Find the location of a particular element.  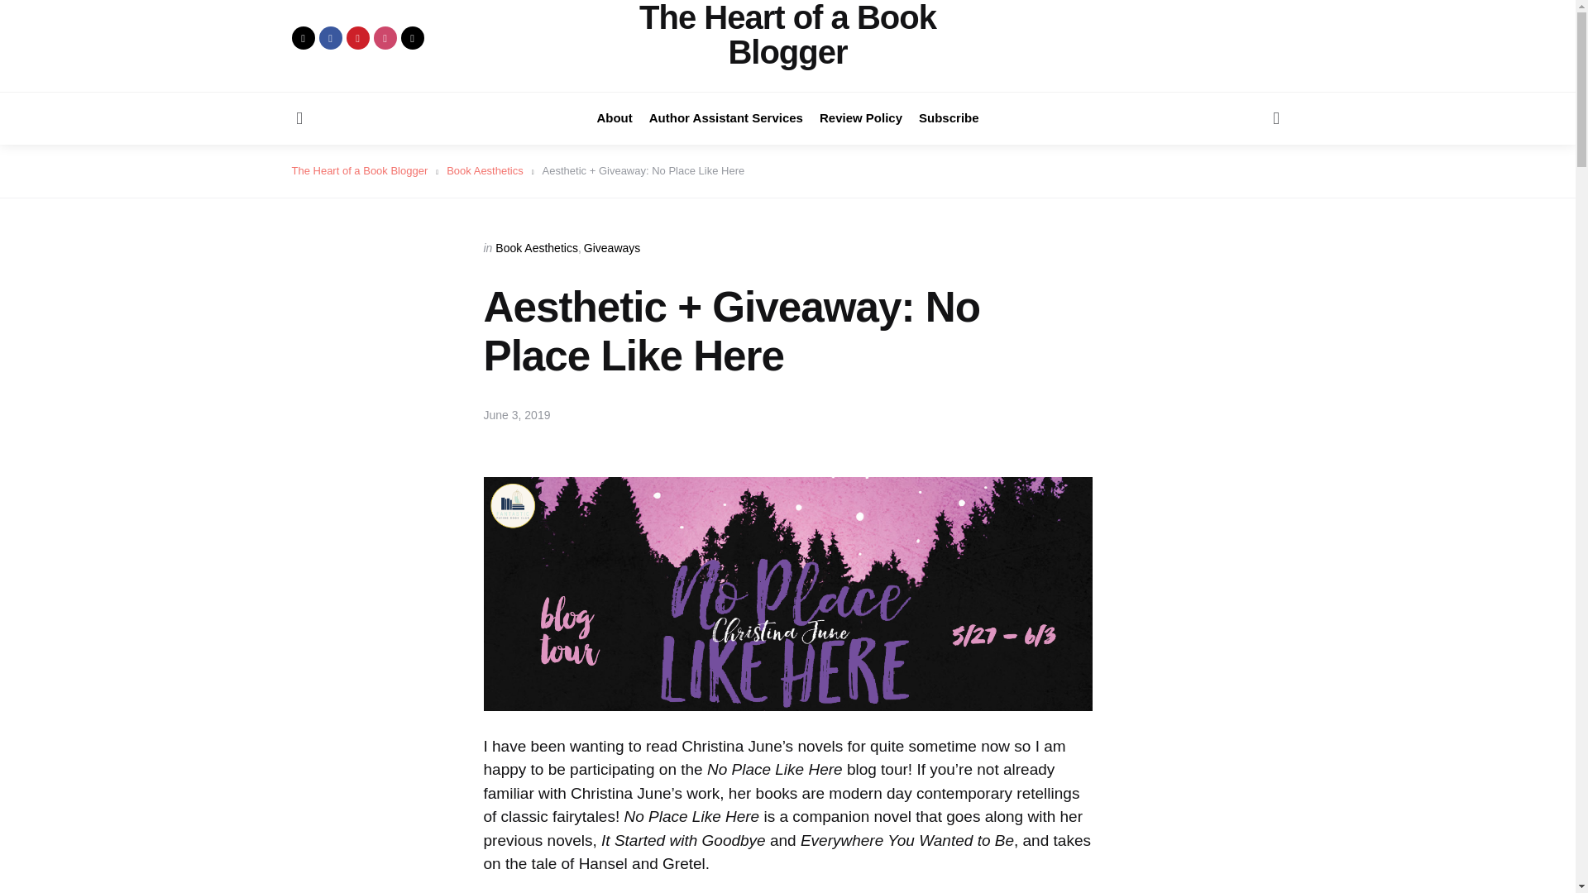

The Heart of a Book Blogger is located at coordinates (359, 169).